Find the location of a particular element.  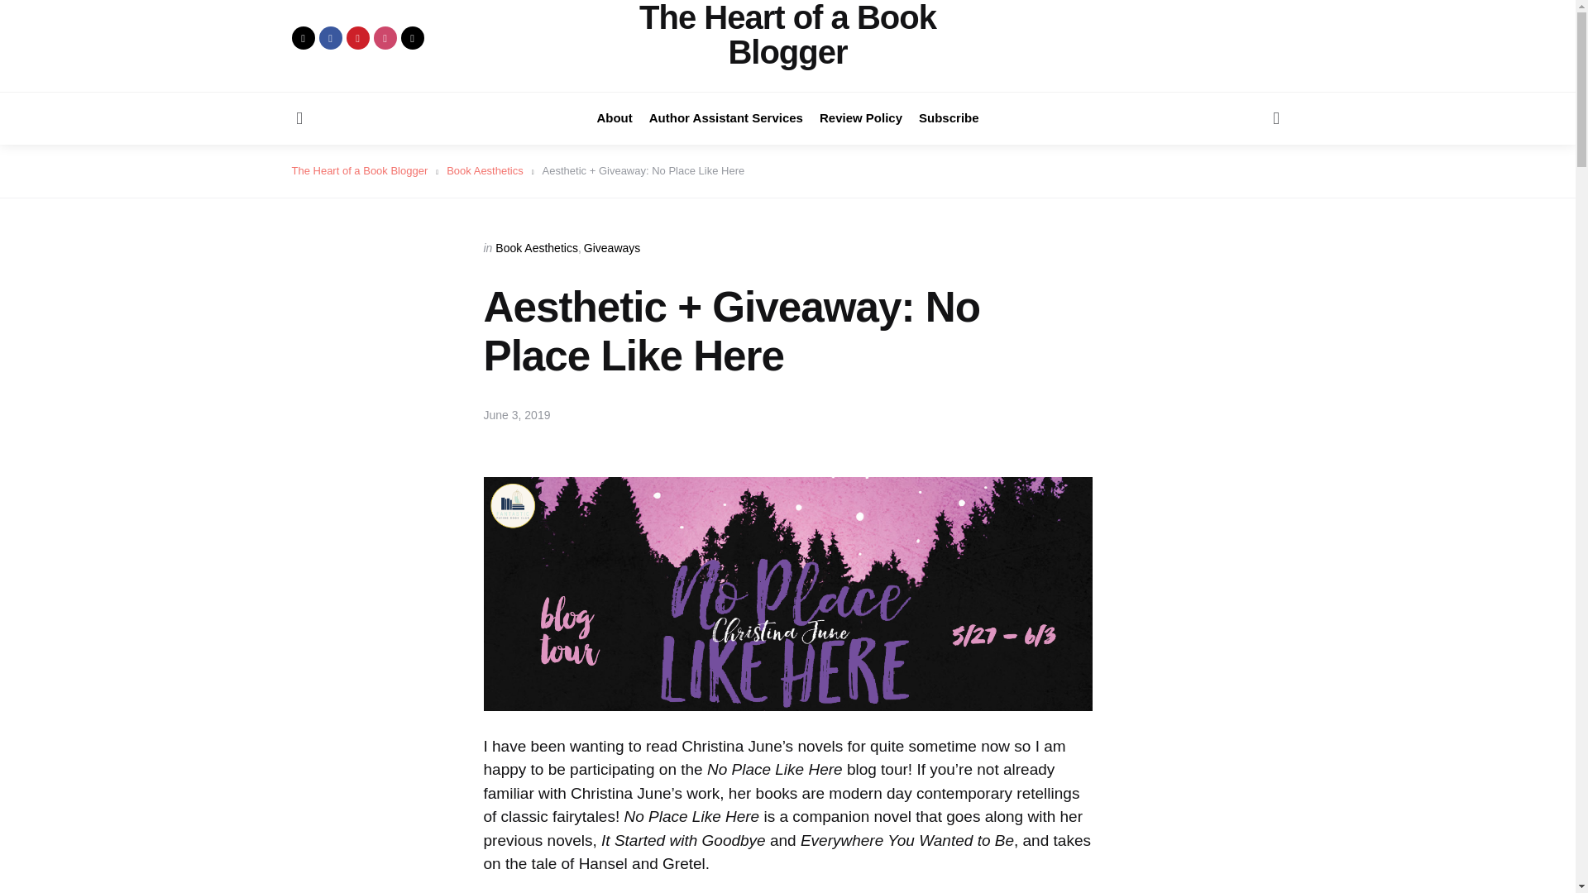

The Heart of a Book Blogger is located at coordinates (359, 169).